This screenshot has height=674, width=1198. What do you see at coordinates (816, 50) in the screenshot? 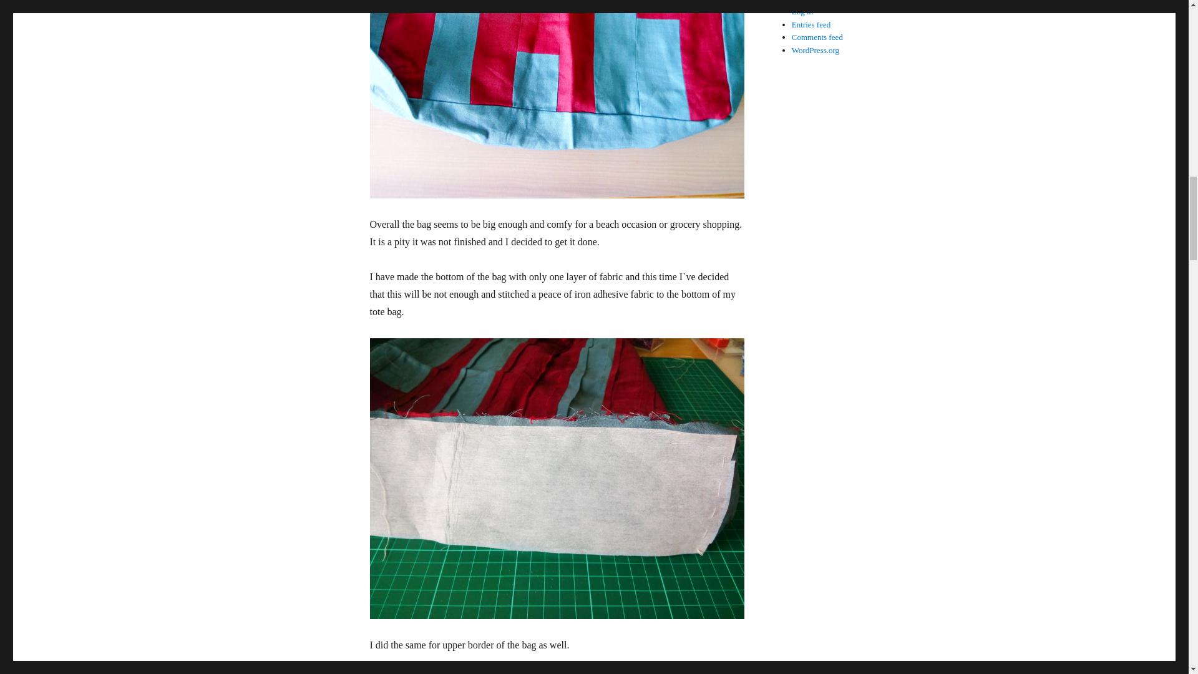
I see `WordPress.org` at bounding box center [816, 50].